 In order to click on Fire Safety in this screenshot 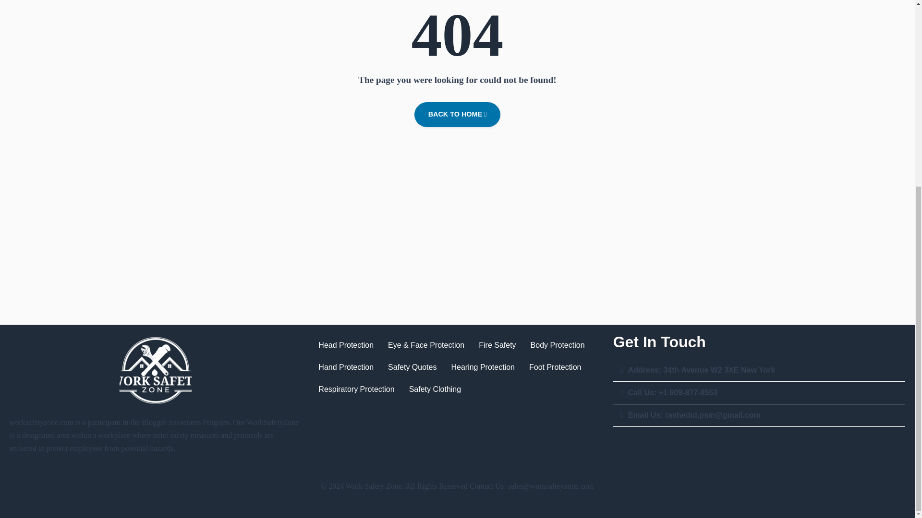, I will do `click(497, 345)`.